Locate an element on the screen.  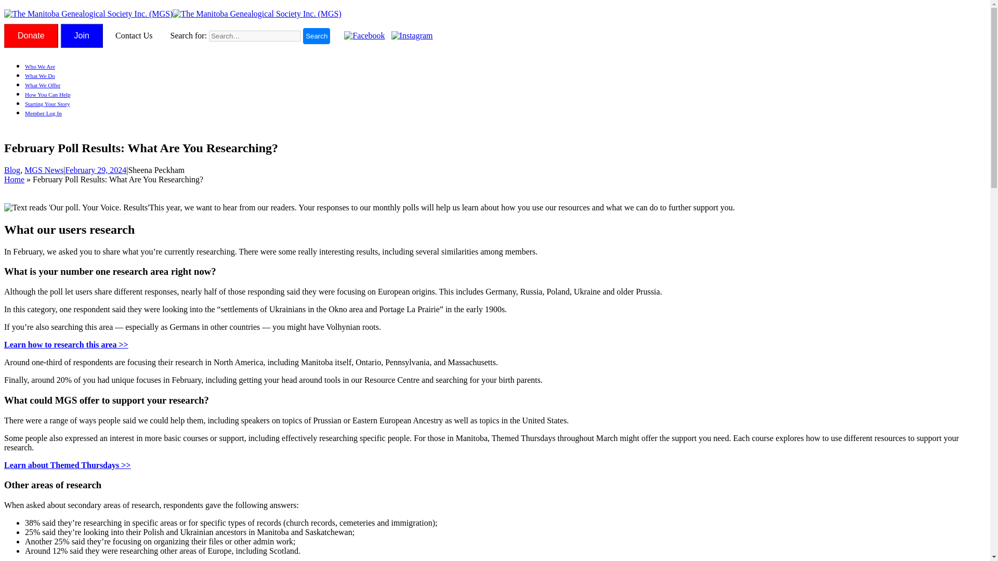
What We Offer is located at coordinates (45, 85).